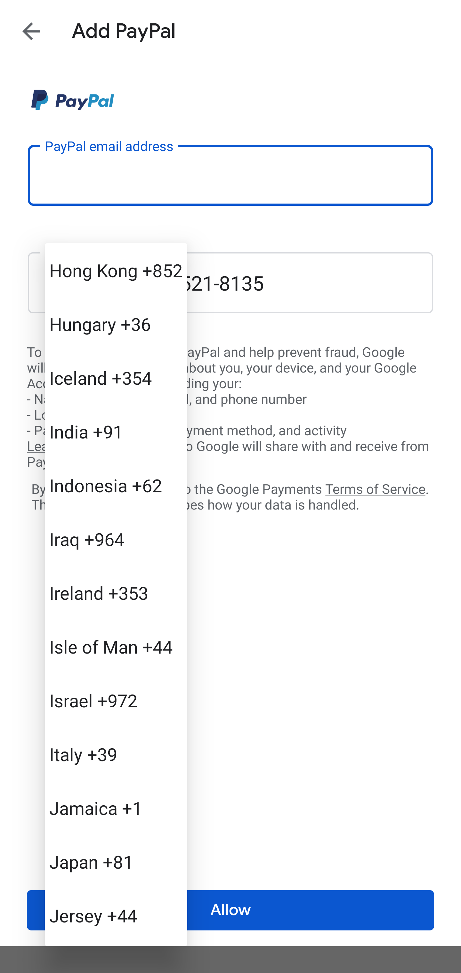 This screenshot has width=461, height=973. Describe the element at coordinates (116, 431) in the screenshot. I see `India +91` at that location.